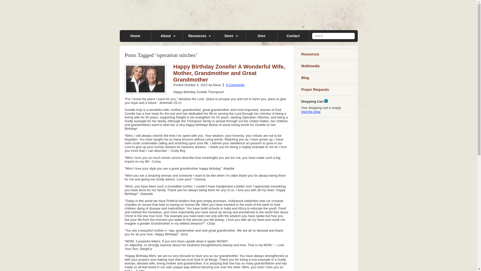 The width and height of the screenshot is (481, 271). Describe the element at coordinates (325, 89) in the screenshot. I see `Prayer Requests` at that location.